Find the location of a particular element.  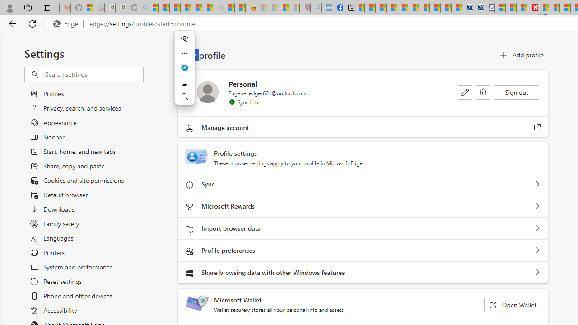

Newsweek - News, Analysis, Politics, Business, Technology is located at coordinates (532, 8).